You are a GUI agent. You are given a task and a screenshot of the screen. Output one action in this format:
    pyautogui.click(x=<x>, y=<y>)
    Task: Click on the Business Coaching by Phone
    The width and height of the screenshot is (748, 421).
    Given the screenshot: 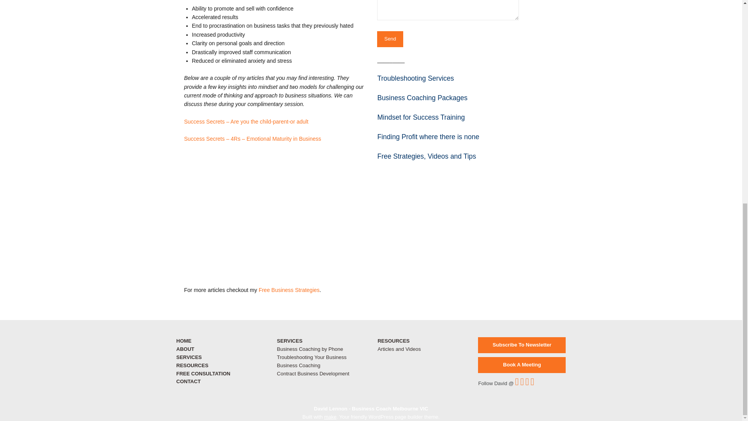 What is the action you would take?
    pyautogui.click(x=310, y=348)
    